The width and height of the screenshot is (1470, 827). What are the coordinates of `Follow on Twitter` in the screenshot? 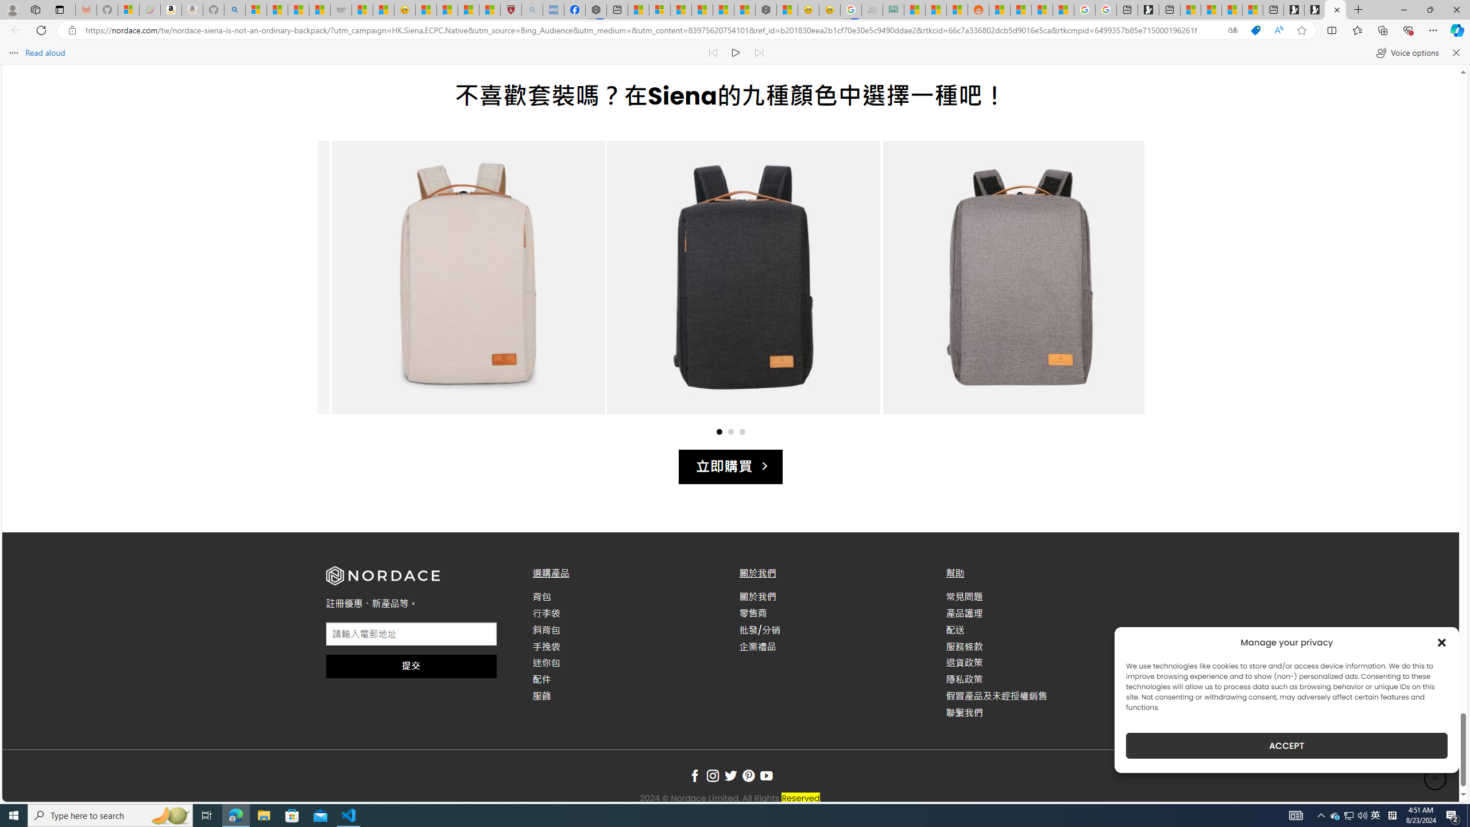 It's located at (730, 776).